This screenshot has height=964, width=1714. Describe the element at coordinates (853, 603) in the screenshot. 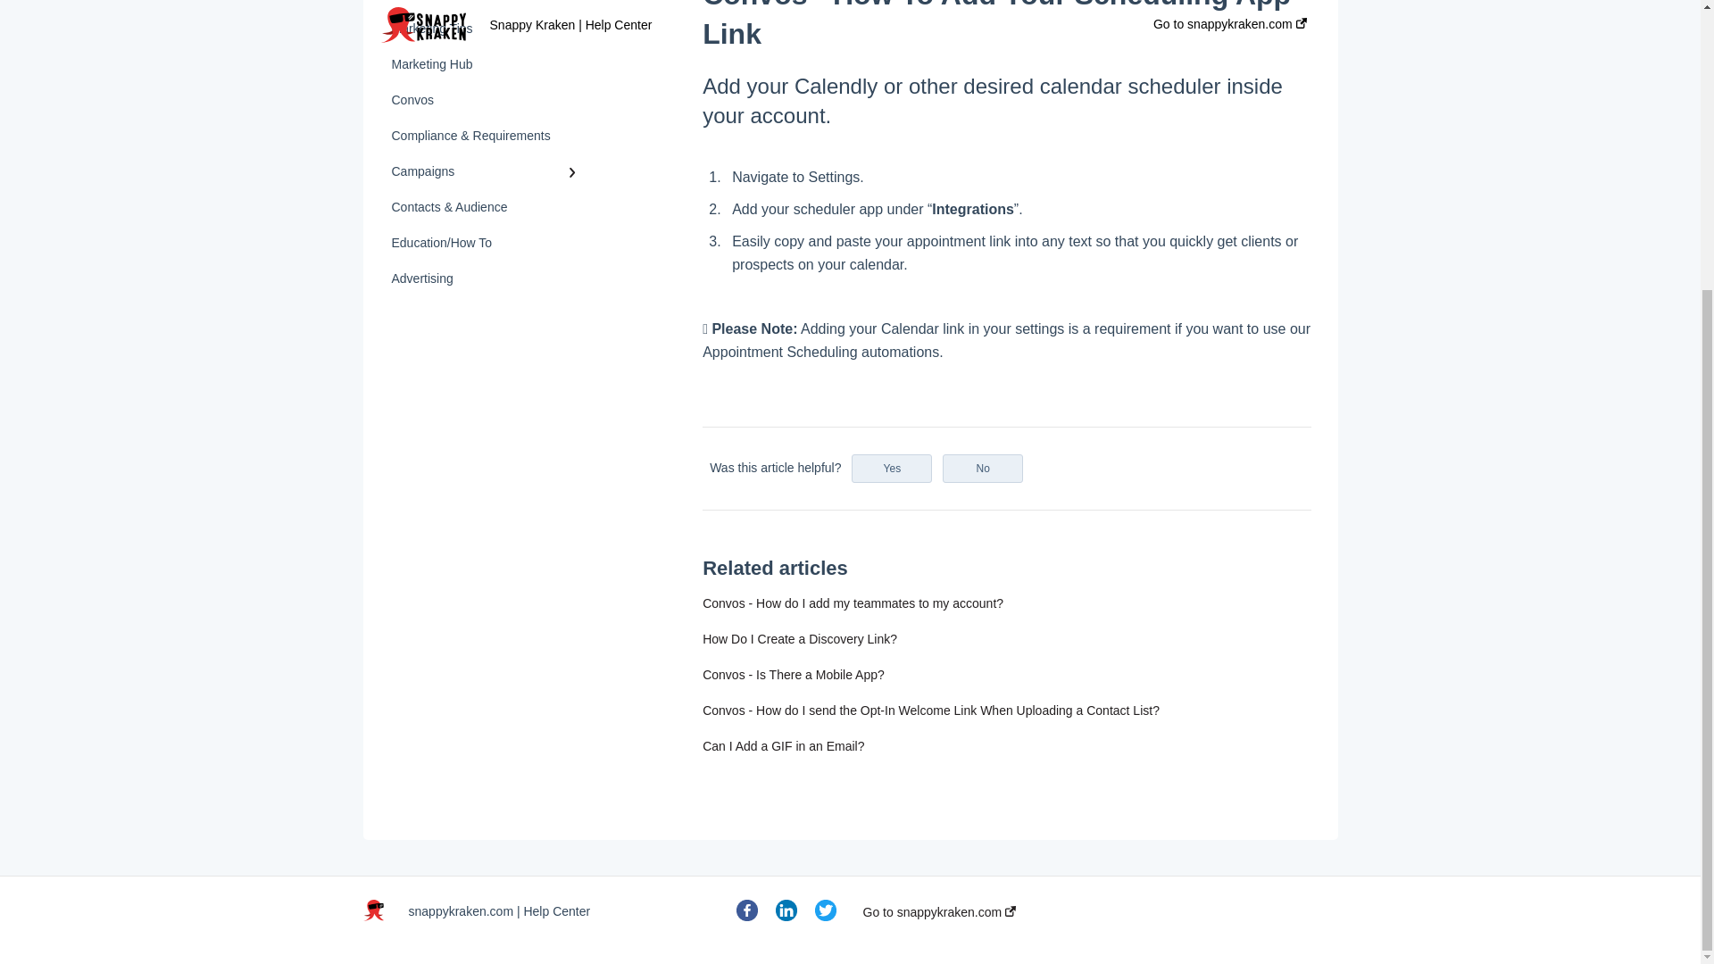

I see `Convos - How do I add my teammates to my account?` at that location.